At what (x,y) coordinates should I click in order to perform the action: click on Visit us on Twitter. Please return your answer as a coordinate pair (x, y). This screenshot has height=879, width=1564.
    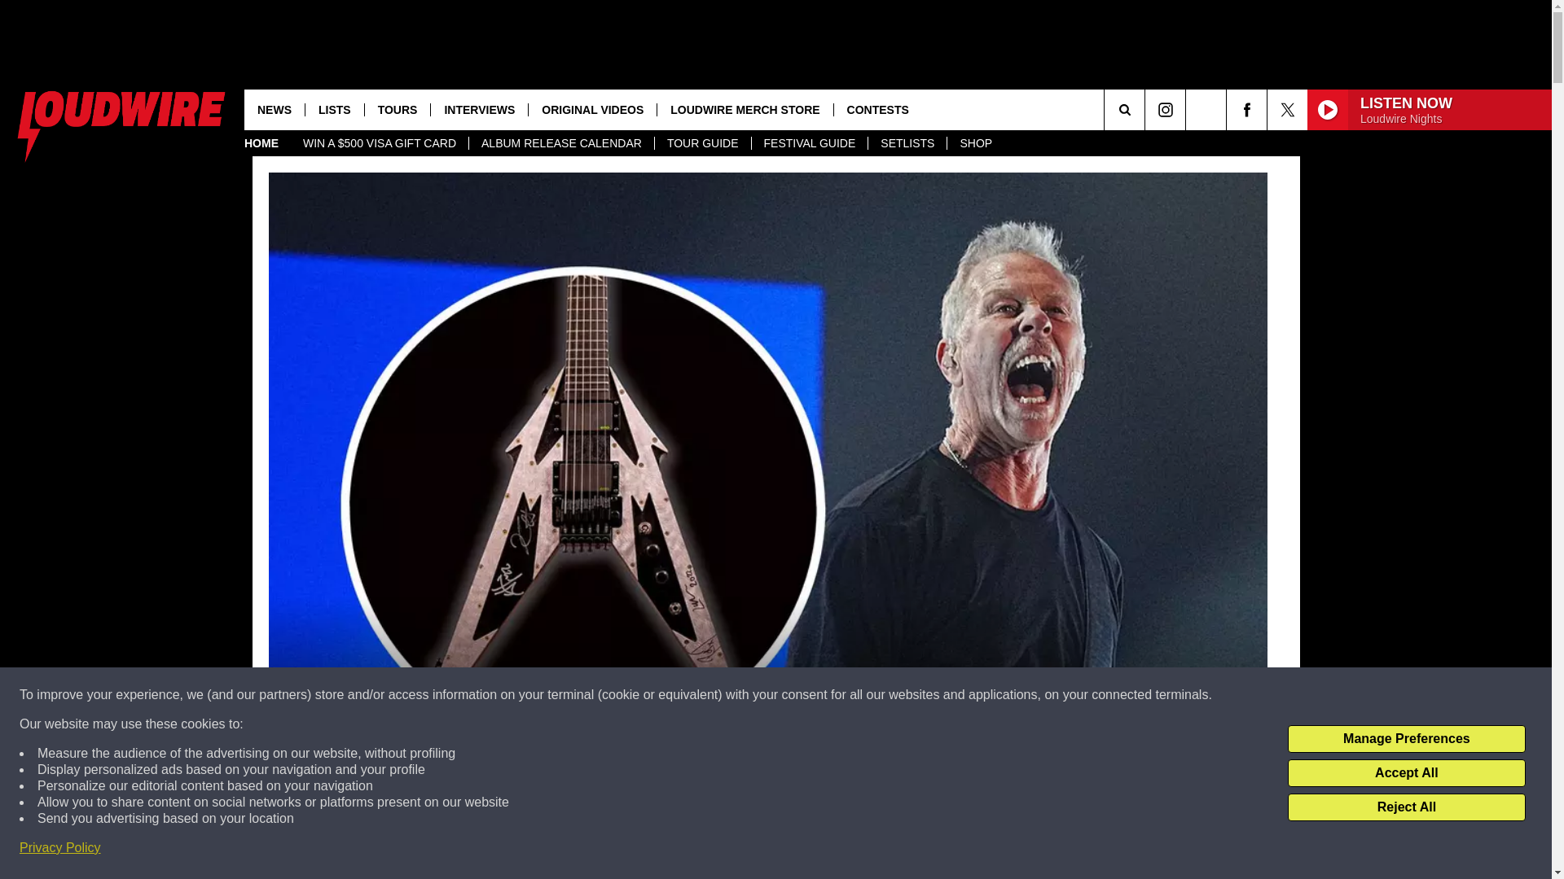
    Looking at the image, I should click on (1287, 109).